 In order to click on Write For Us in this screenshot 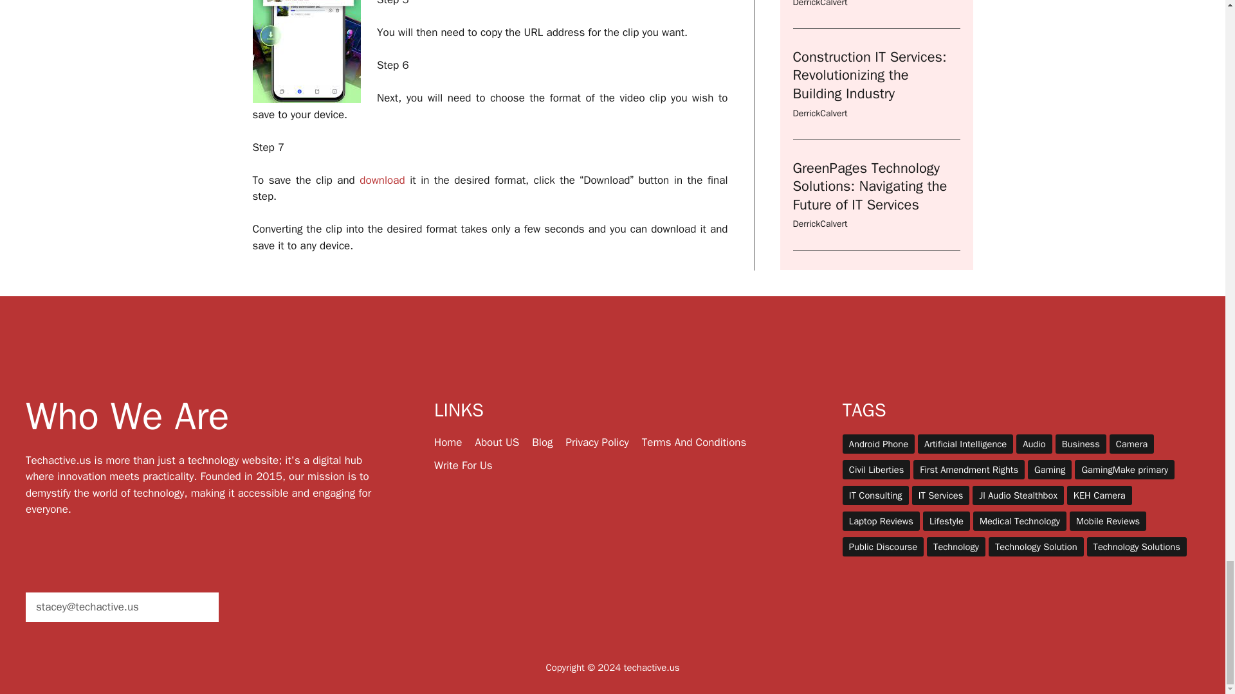, I will do `click(463, 465)`.